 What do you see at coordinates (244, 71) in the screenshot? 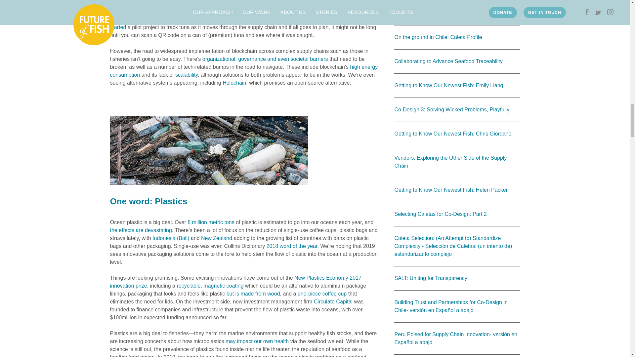
I see `high energy consumption` at bounding box center [244, 71].